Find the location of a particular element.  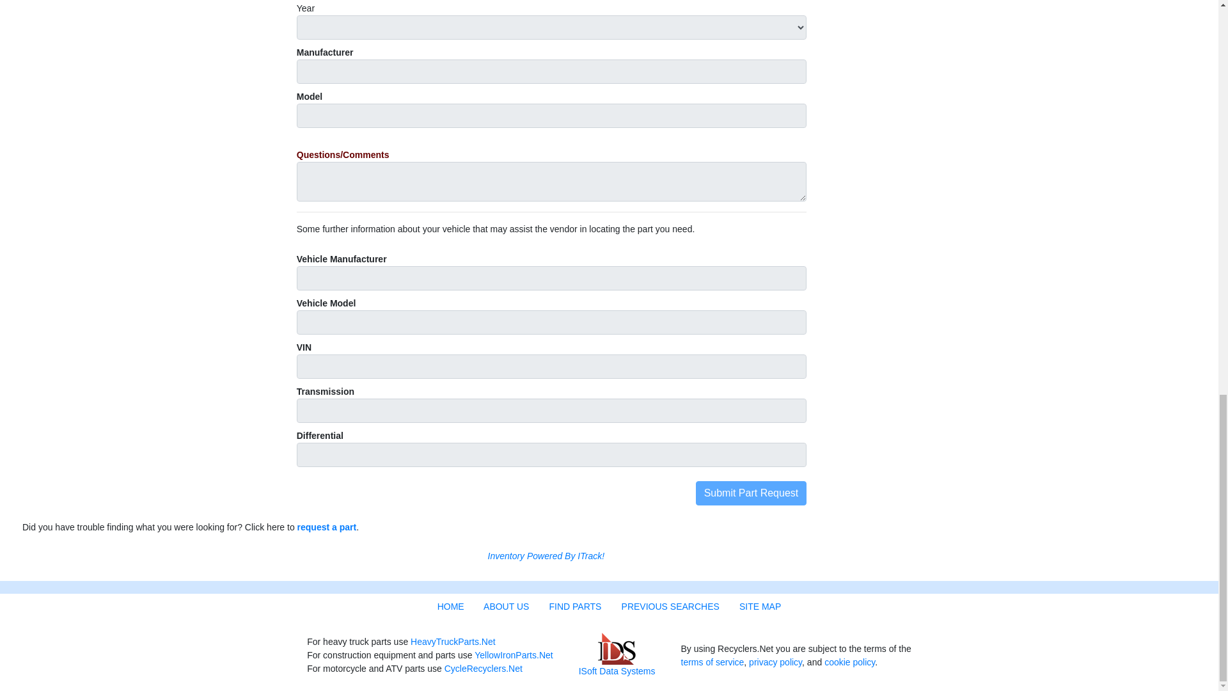

HeavyTruckParts.Net is located at coordinates (453, 641).